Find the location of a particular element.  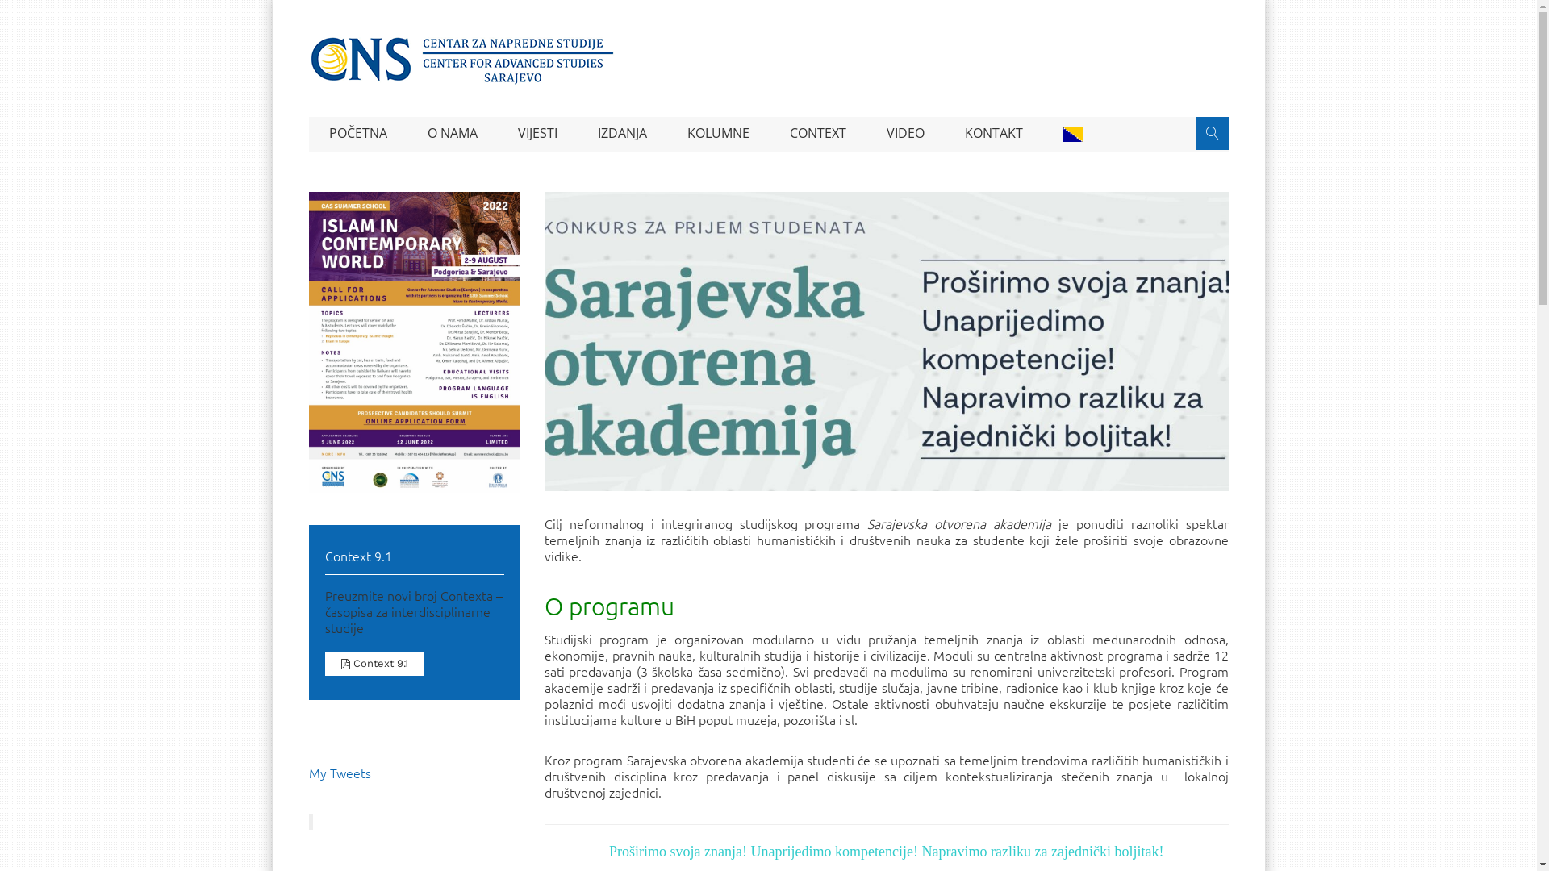

CONTEXT is located at coordinates (818, 134).